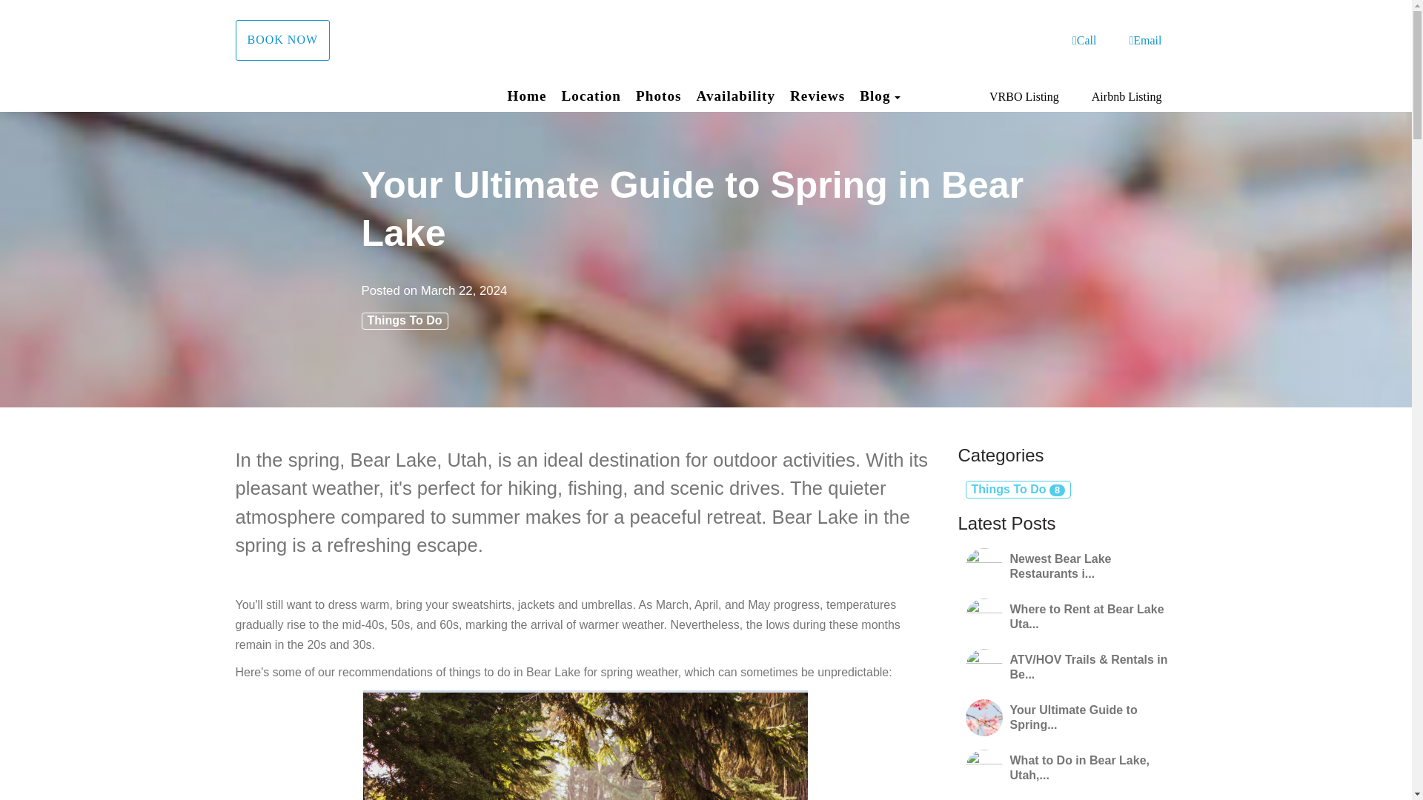 The image size is (1423, 800). Describe the element at coordinates (591, 96) in the screenshot. I see `Location` at that location.